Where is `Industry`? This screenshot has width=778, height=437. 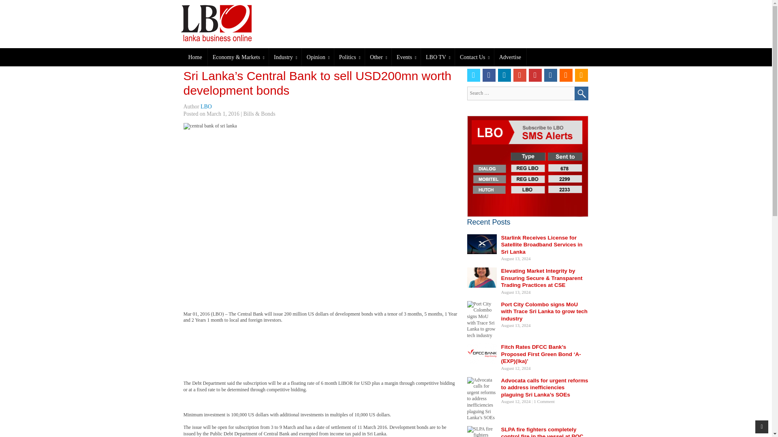 Industry is located at coordinates (285, 57).